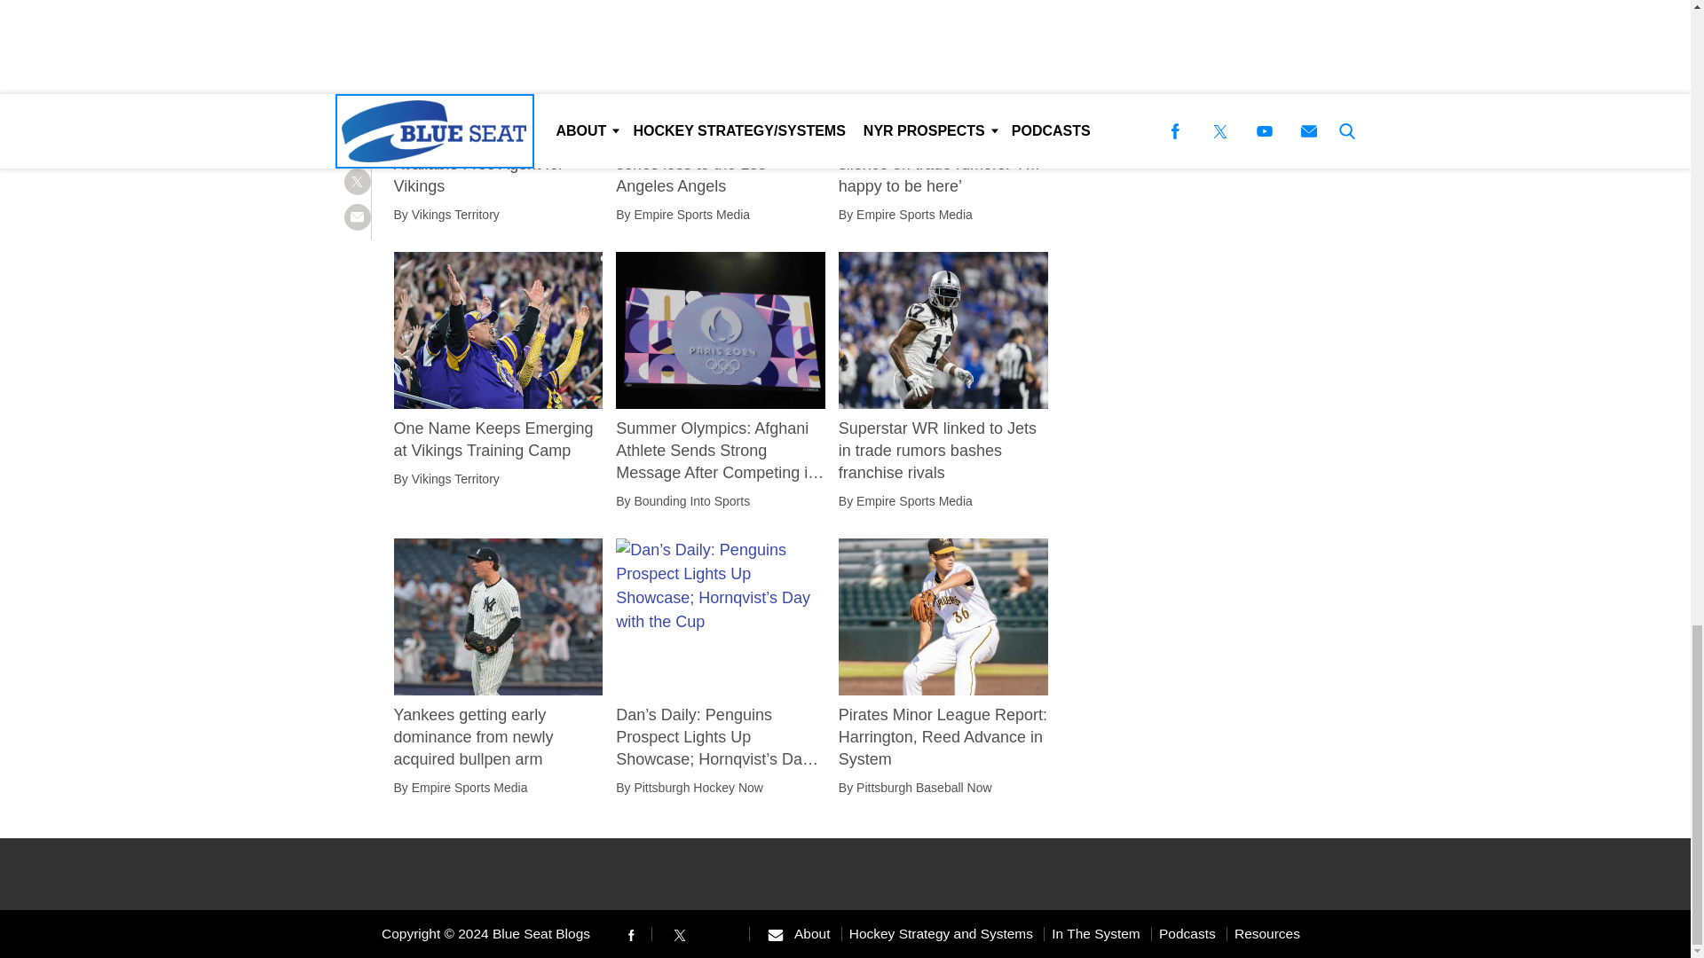  What do you see at coordinates (630, 933) in the screenshot?
I see `Follow us on Facebook` at bounding box center [630, 933].